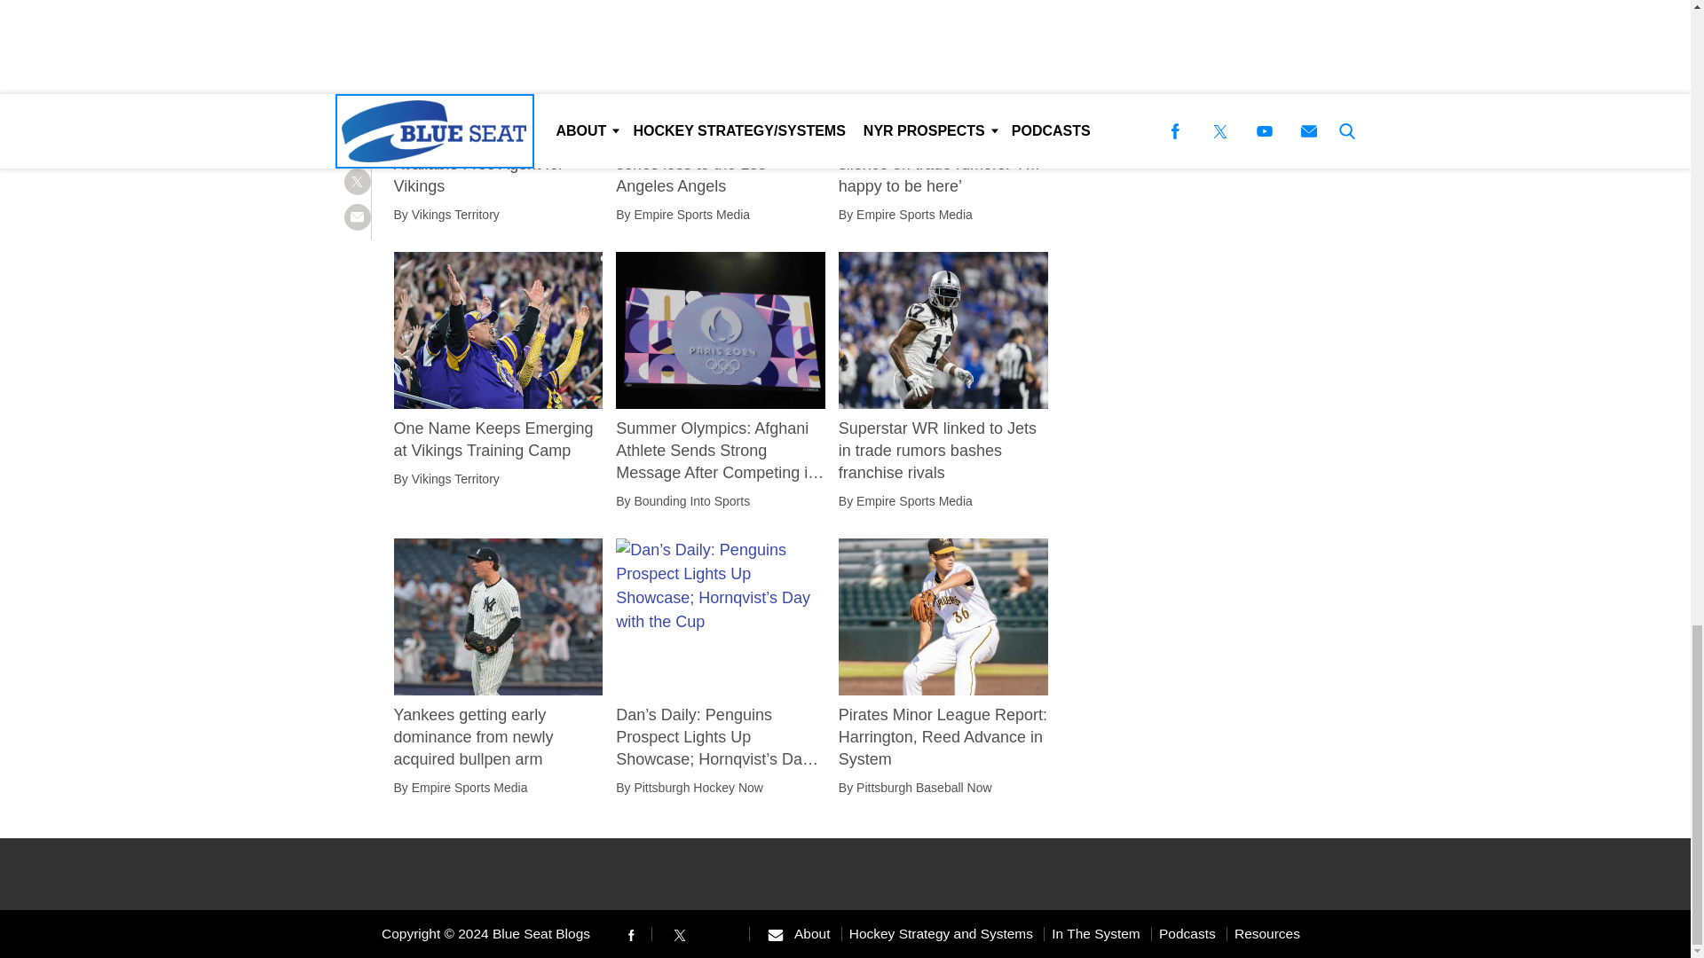  What do you see at coordinates (630, 933) in the screenshot?
I see `Follow us on Facebook` at bounding box center [630, 933].